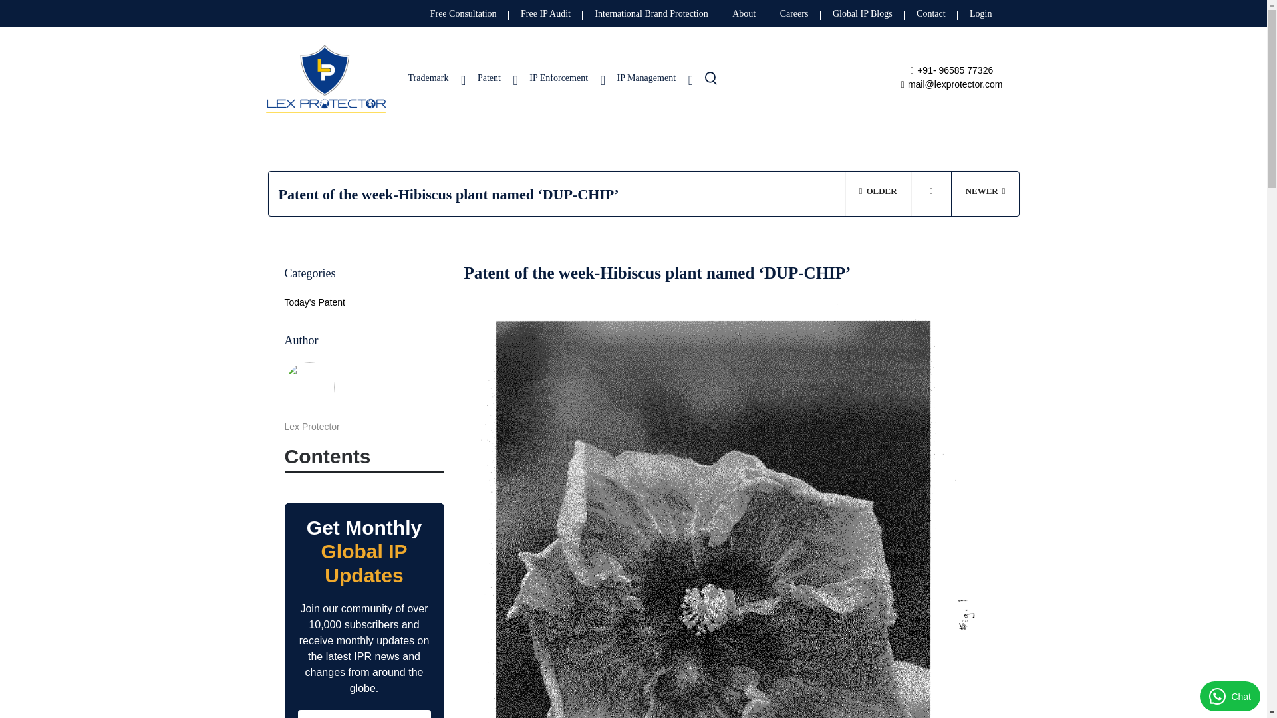 The image size is (1277, 718). I want to click on Global IP Blogs, so click(862, 13).